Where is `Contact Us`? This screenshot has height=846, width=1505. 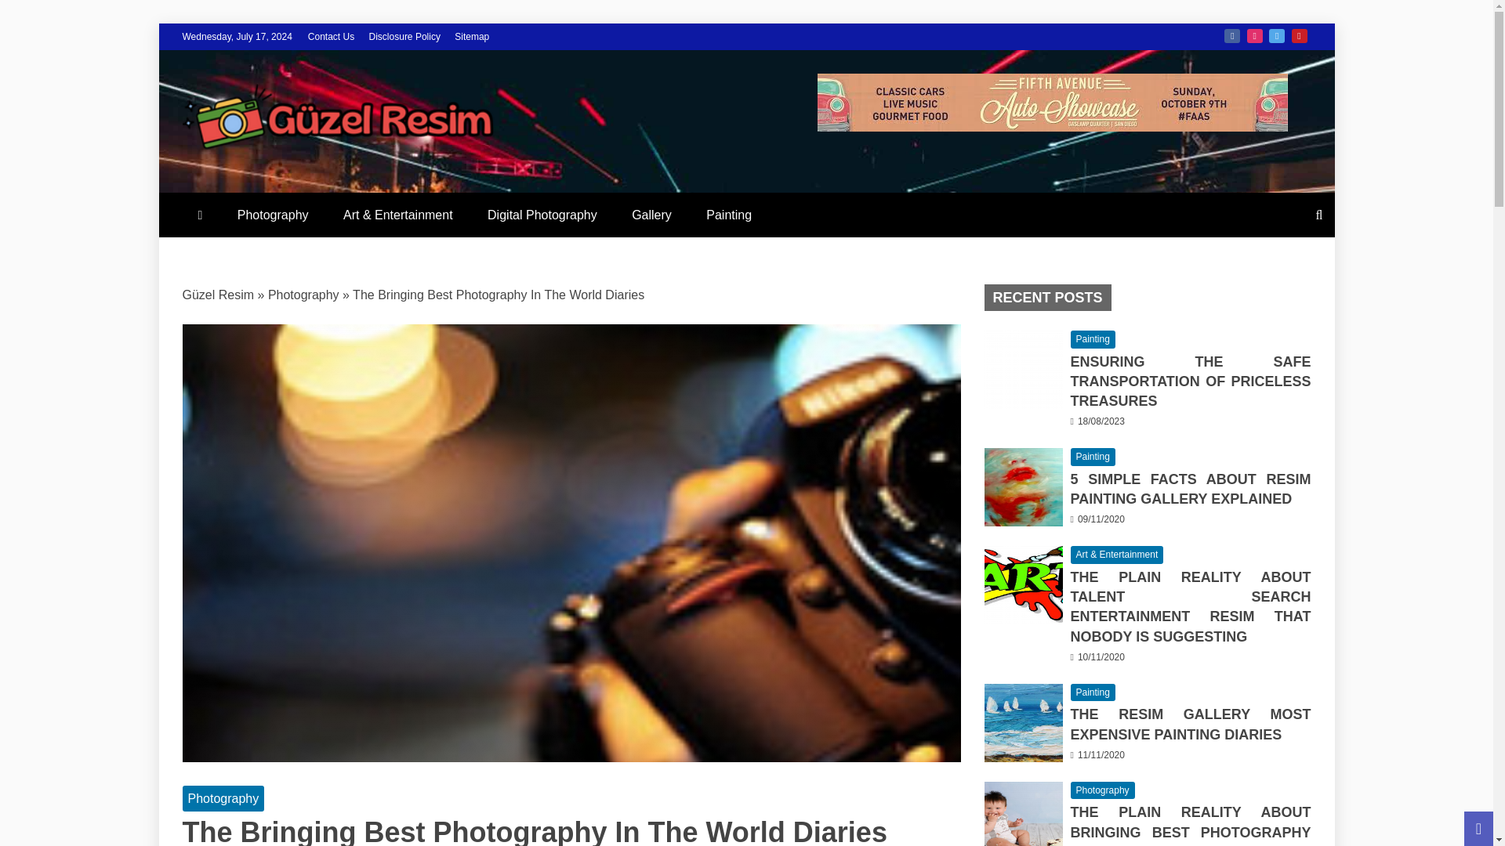 Contact Us is located at coordinates (331, 36).